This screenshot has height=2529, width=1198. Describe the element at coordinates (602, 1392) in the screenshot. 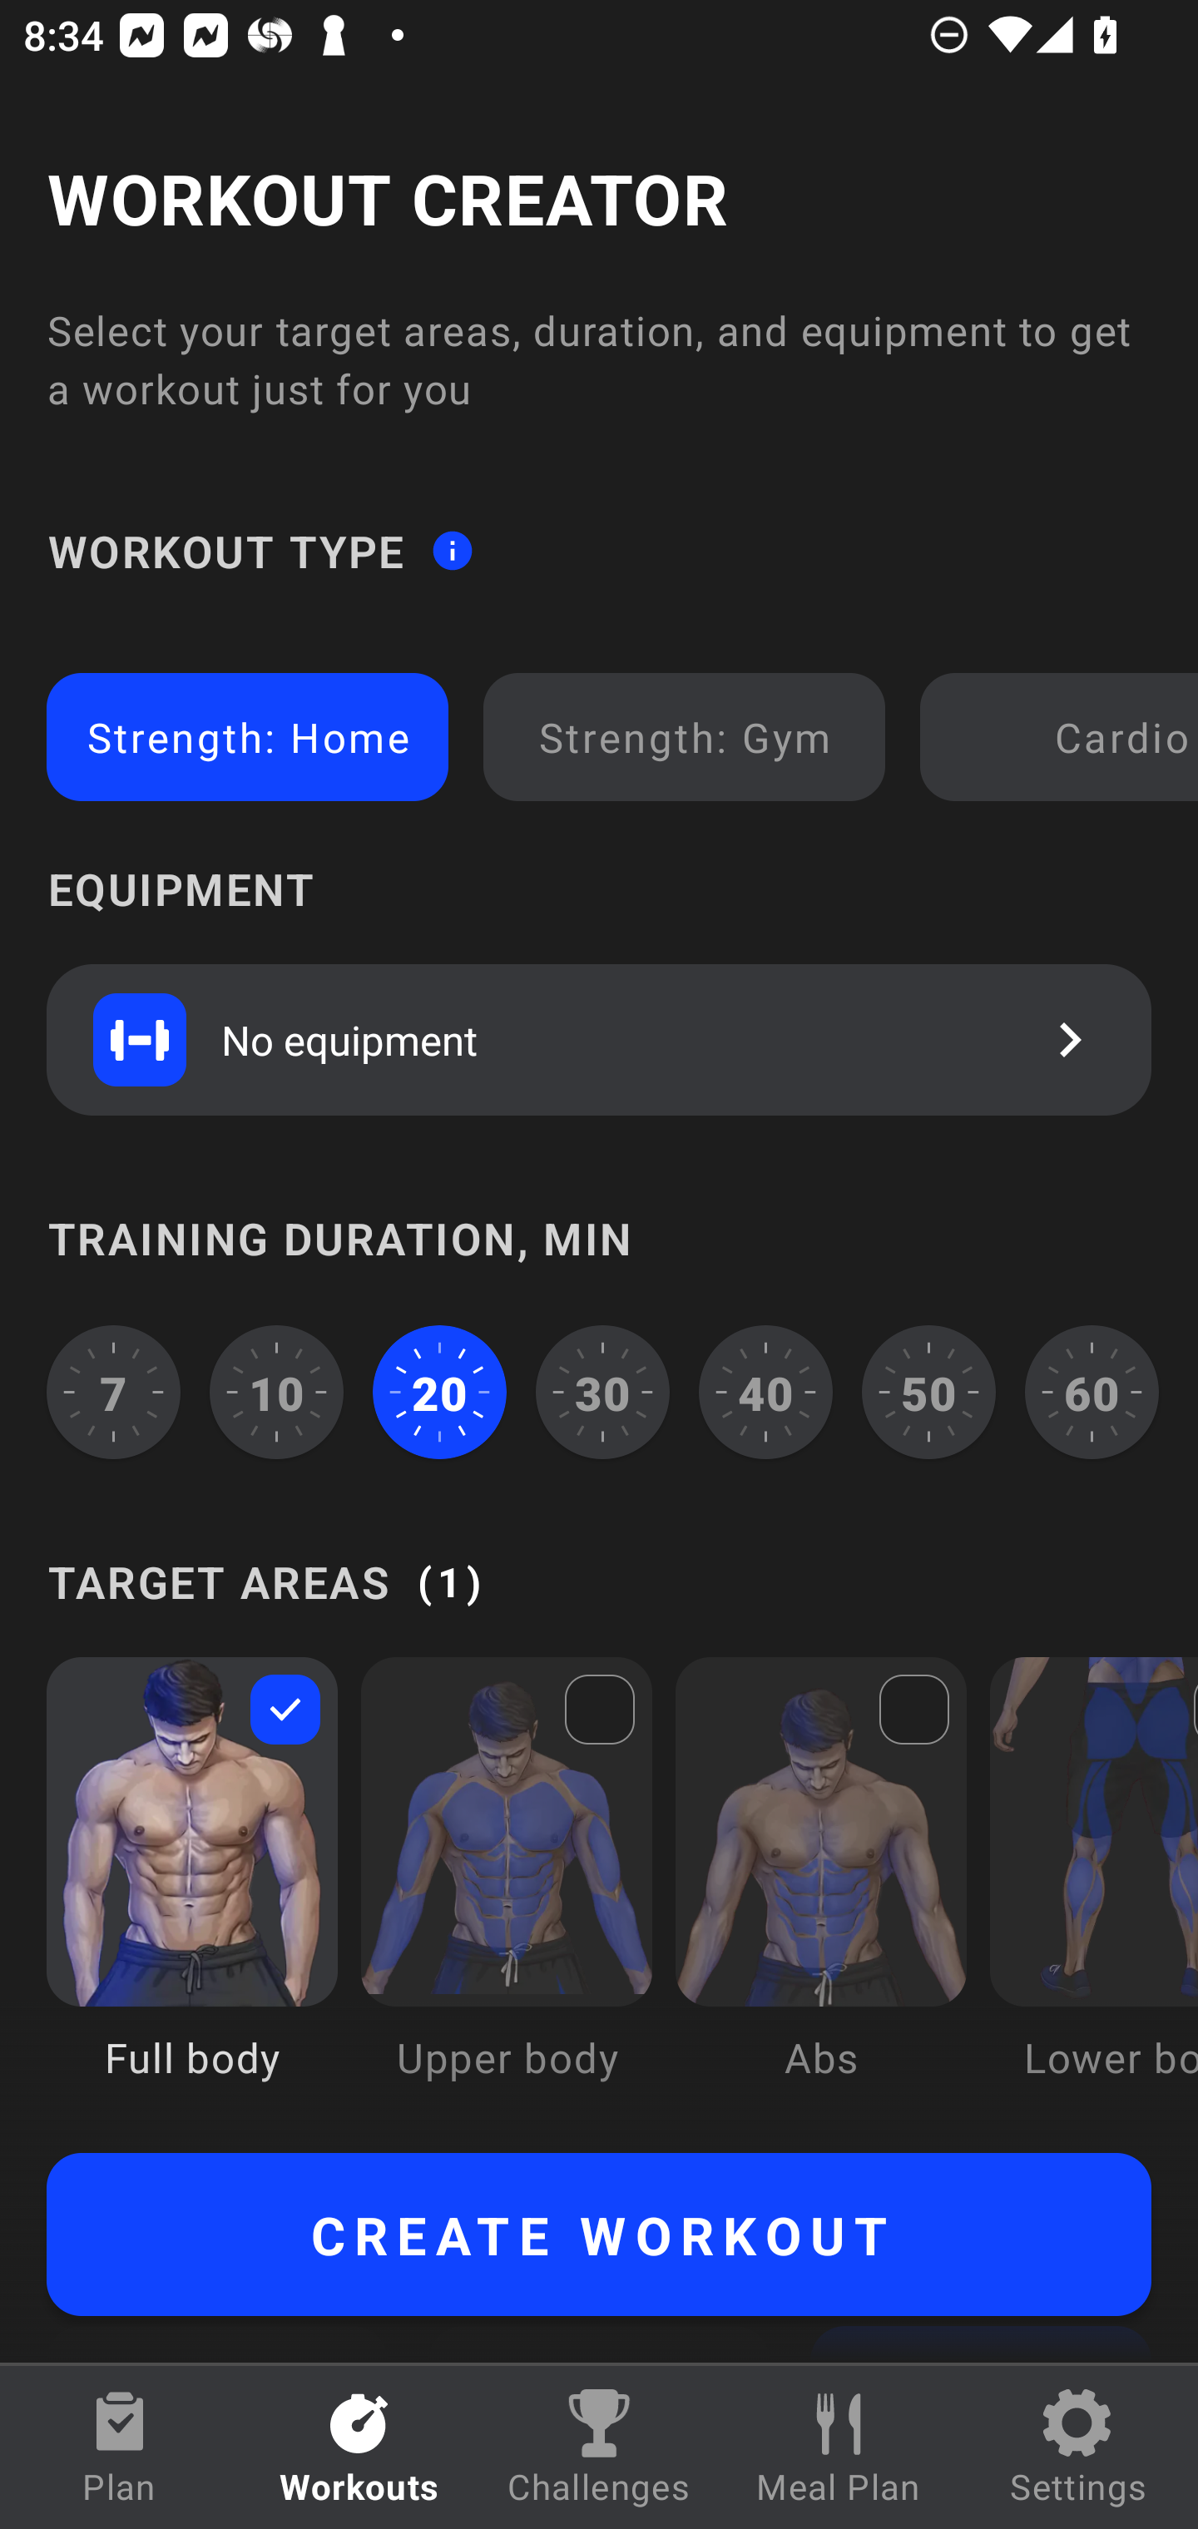

I see `30` at that location.